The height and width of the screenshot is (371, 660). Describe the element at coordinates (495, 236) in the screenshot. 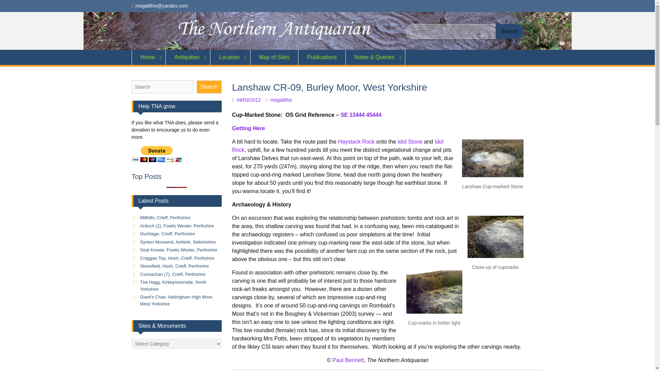

I see `Lanshaw cupmark162` at that location.